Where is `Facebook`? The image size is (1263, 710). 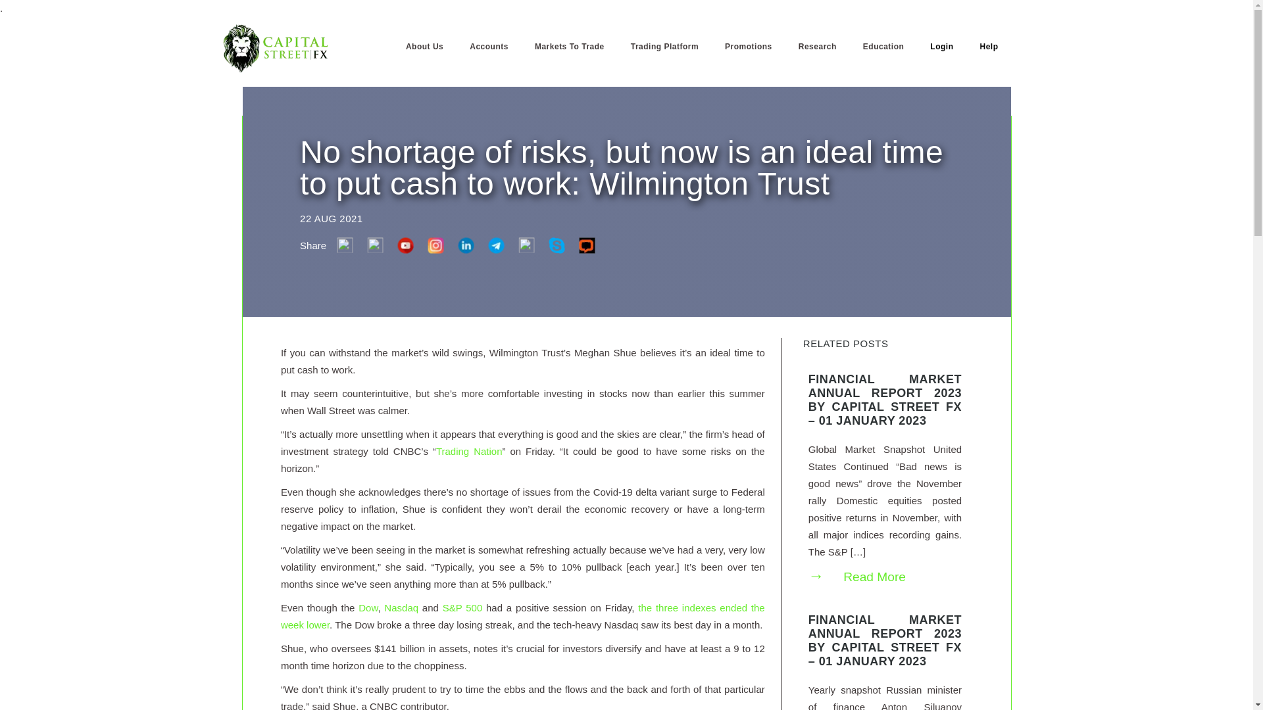 Facebook is located at coordinates (345, 248).